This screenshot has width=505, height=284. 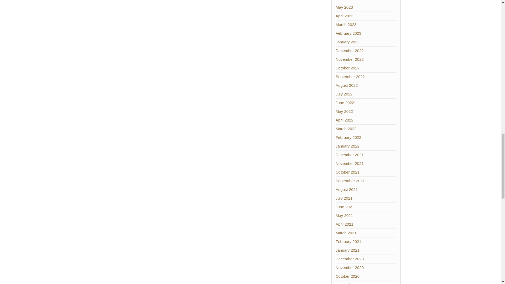 What do you see at coordinates (347, 85) in the screenshot?
I see `August 2022` at bounding box center [347, 85].